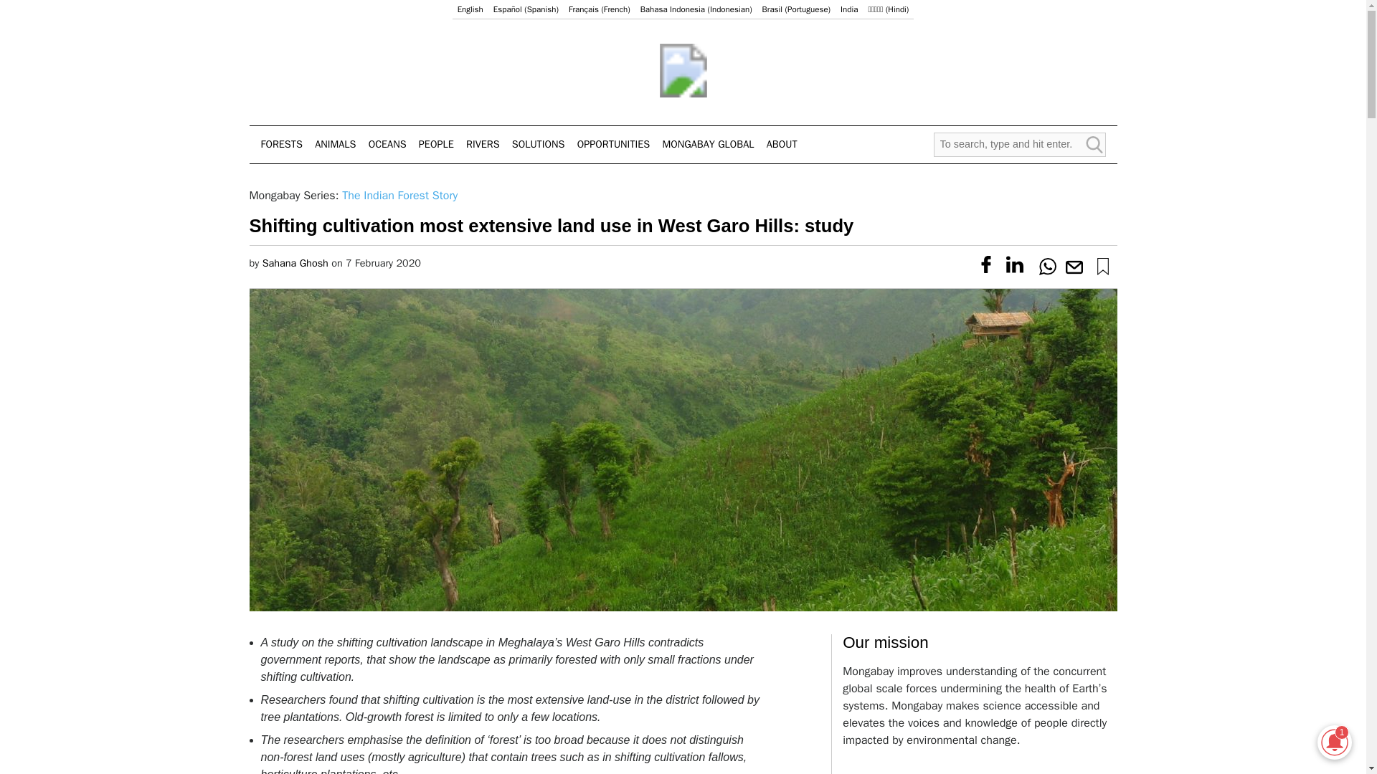 The height and width of the screenshot is (774, 1377). Describe the element at coordinates (399, 195) in the screenshot. I see `The Indian Forest Story` at that location.